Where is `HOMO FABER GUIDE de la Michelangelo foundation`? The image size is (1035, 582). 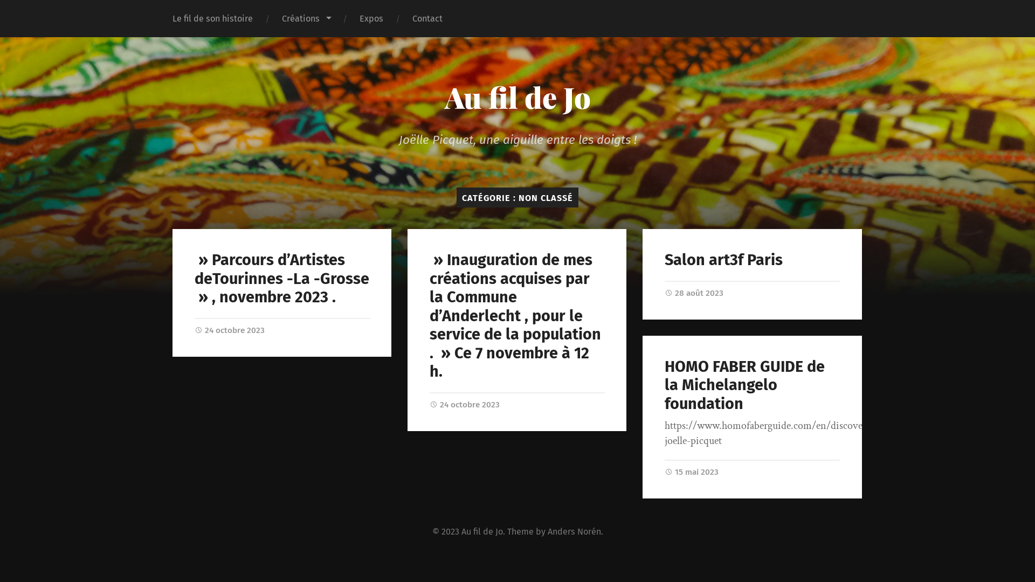 HOMO FABER GUIDE de la Michelangelo foundation is located at coordinates (745, 385).